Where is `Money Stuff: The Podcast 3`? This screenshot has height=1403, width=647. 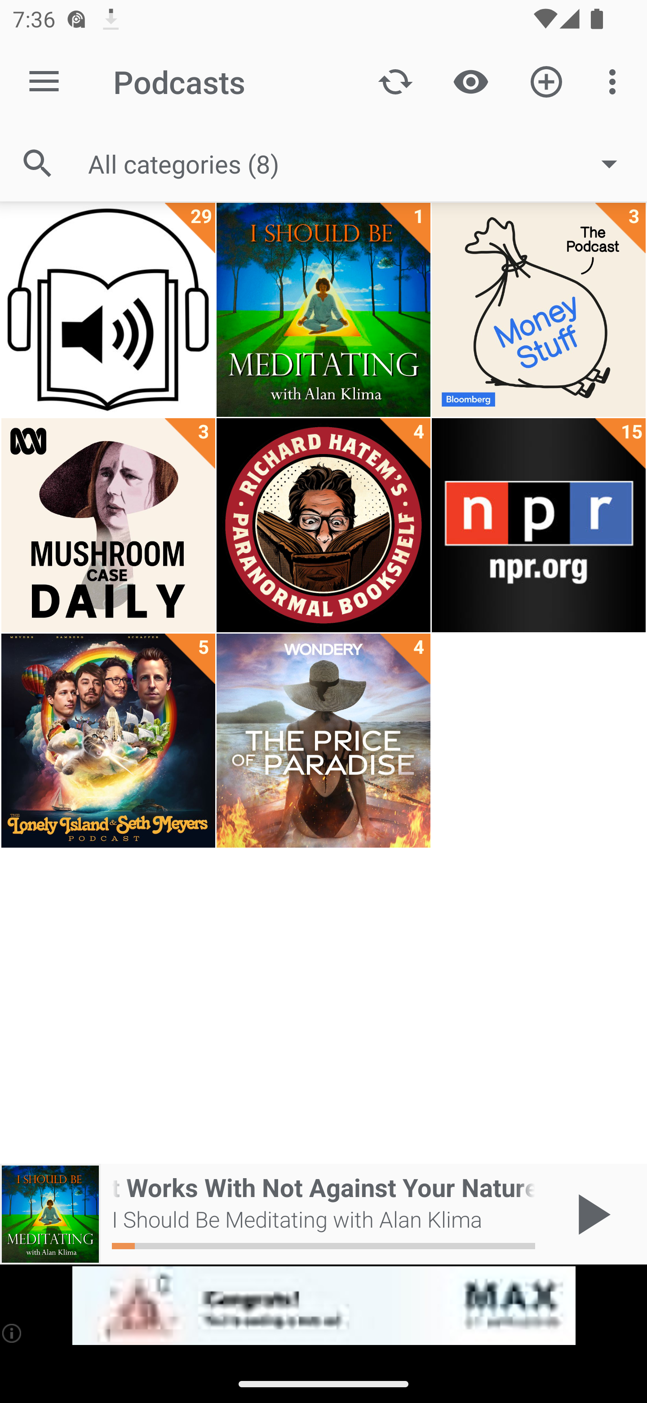
Money Stuff: The Podcast 3 is located at coordinates (538, 310).